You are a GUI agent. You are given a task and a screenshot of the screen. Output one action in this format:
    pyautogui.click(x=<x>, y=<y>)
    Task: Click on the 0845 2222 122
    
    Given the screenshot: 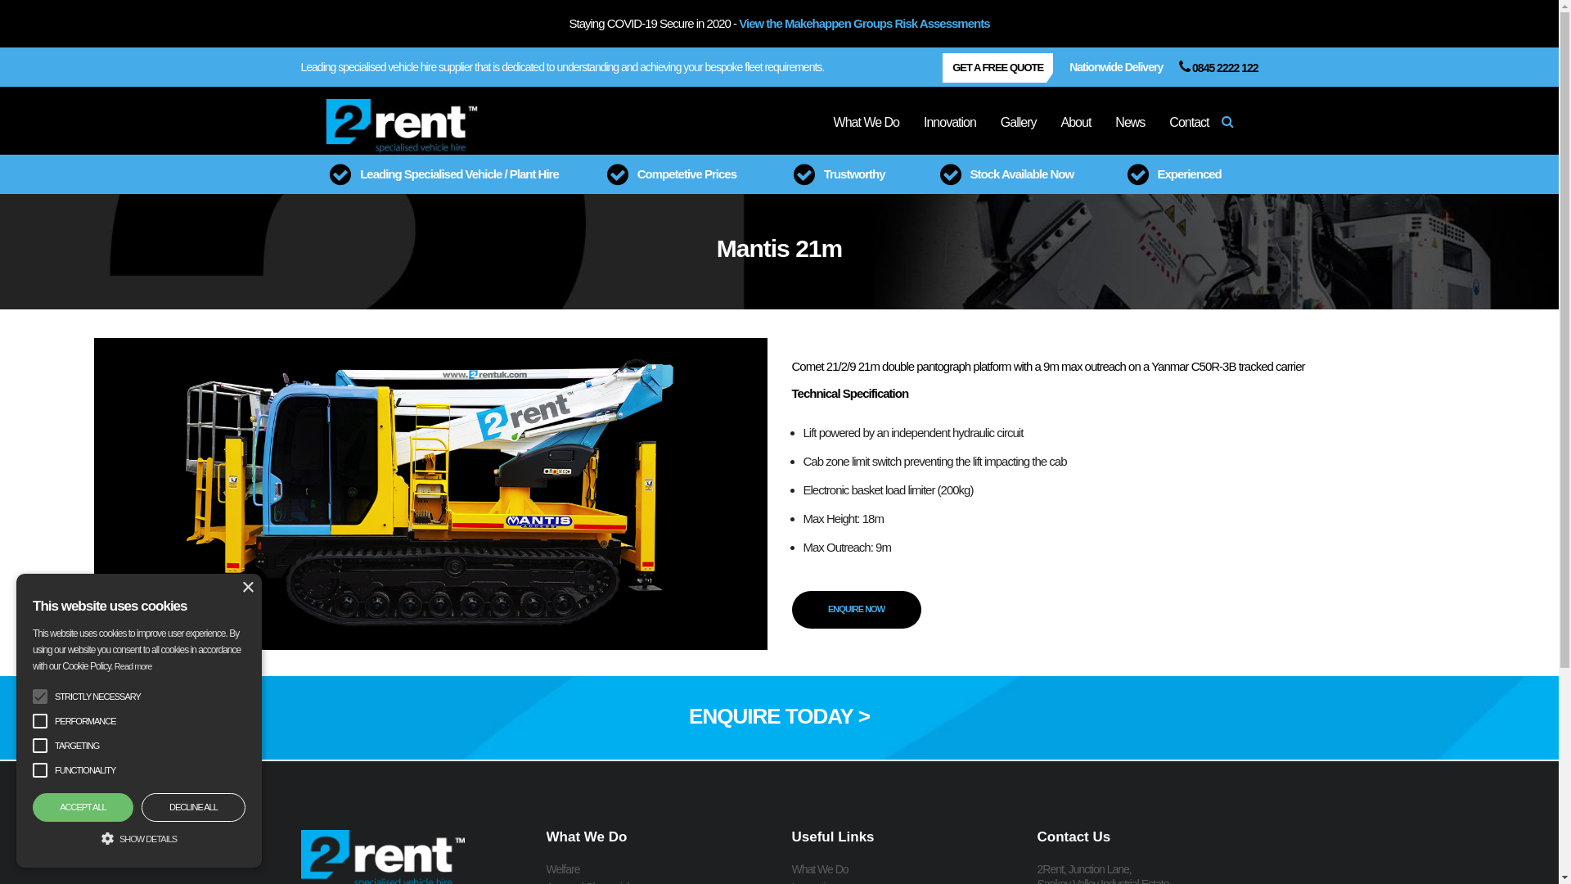 What is the action you would take?
    pyautogui.click(x=1218, y=68)
    